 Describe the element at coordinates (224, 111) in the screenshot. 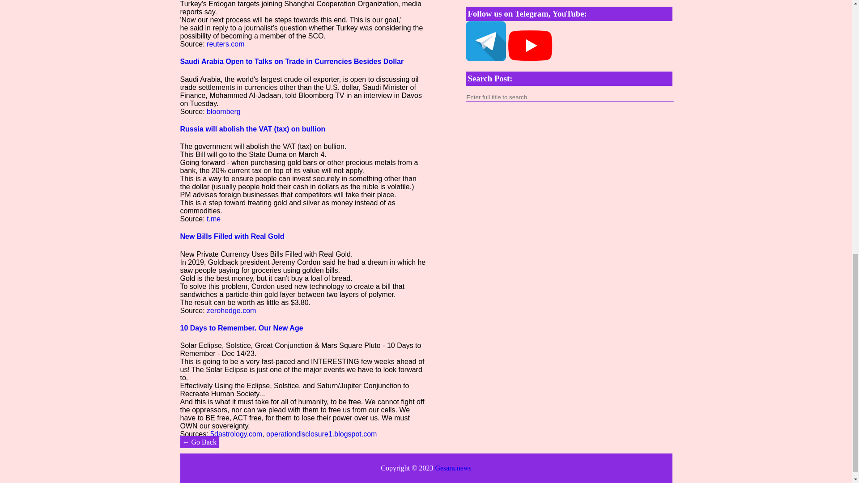

I see `bloomberg` at that location.